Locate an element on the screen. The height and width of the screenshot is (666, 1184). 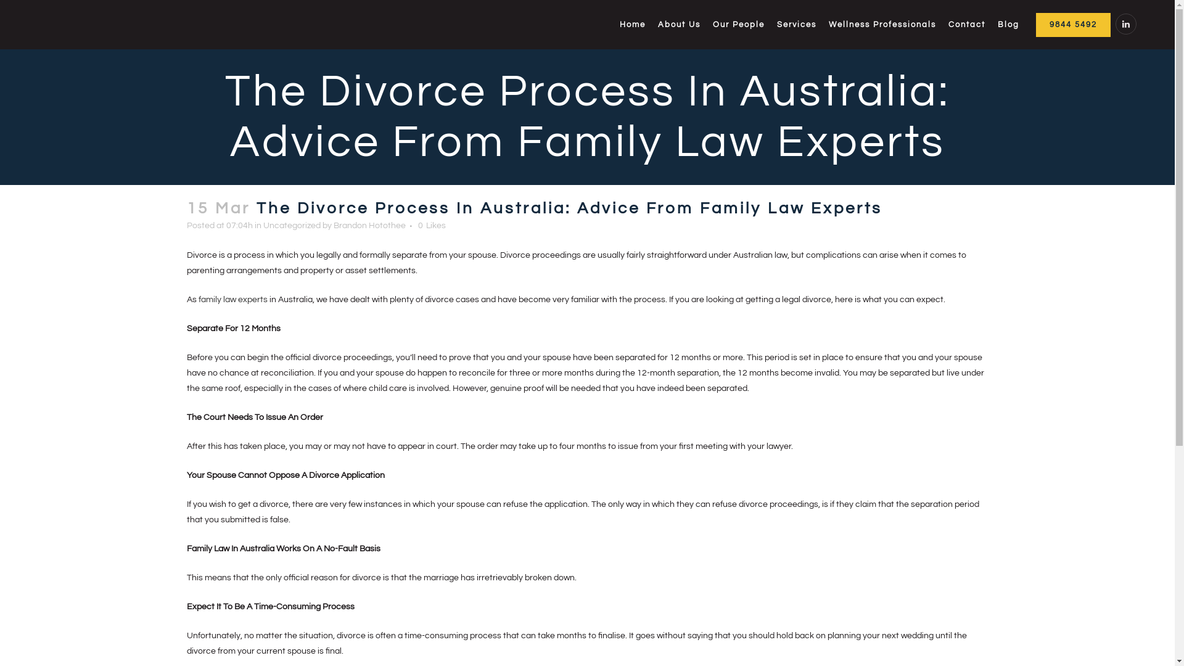
0 Likes is located at coordinates (432, 226).